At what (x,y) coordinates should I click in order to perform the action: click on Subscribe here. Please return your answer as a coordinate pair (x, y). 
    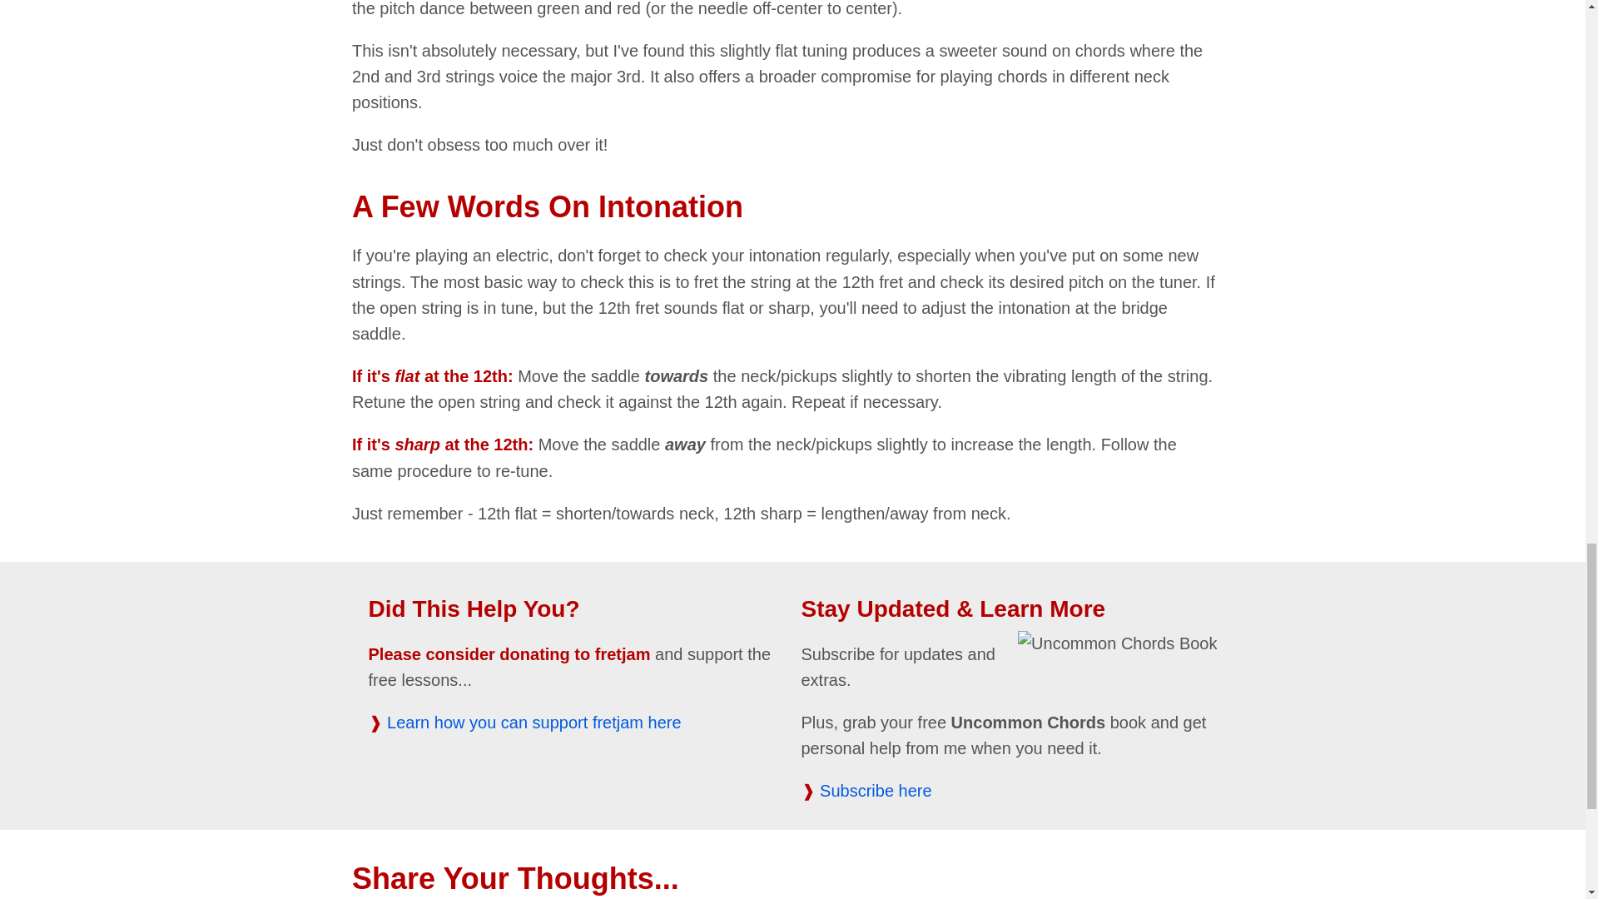
    Looking at the image, I should click on (876, 791).